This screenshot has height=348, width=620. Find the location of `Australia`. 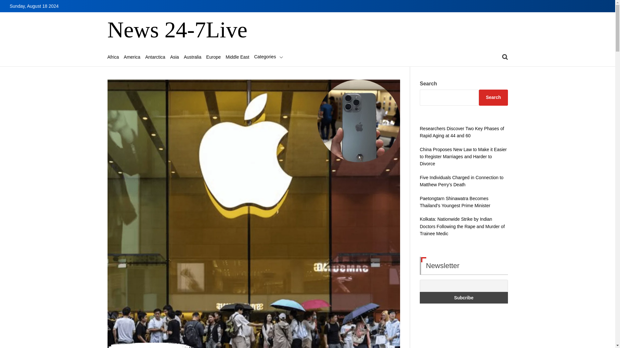

Australia is located at coordinates (192, 57).